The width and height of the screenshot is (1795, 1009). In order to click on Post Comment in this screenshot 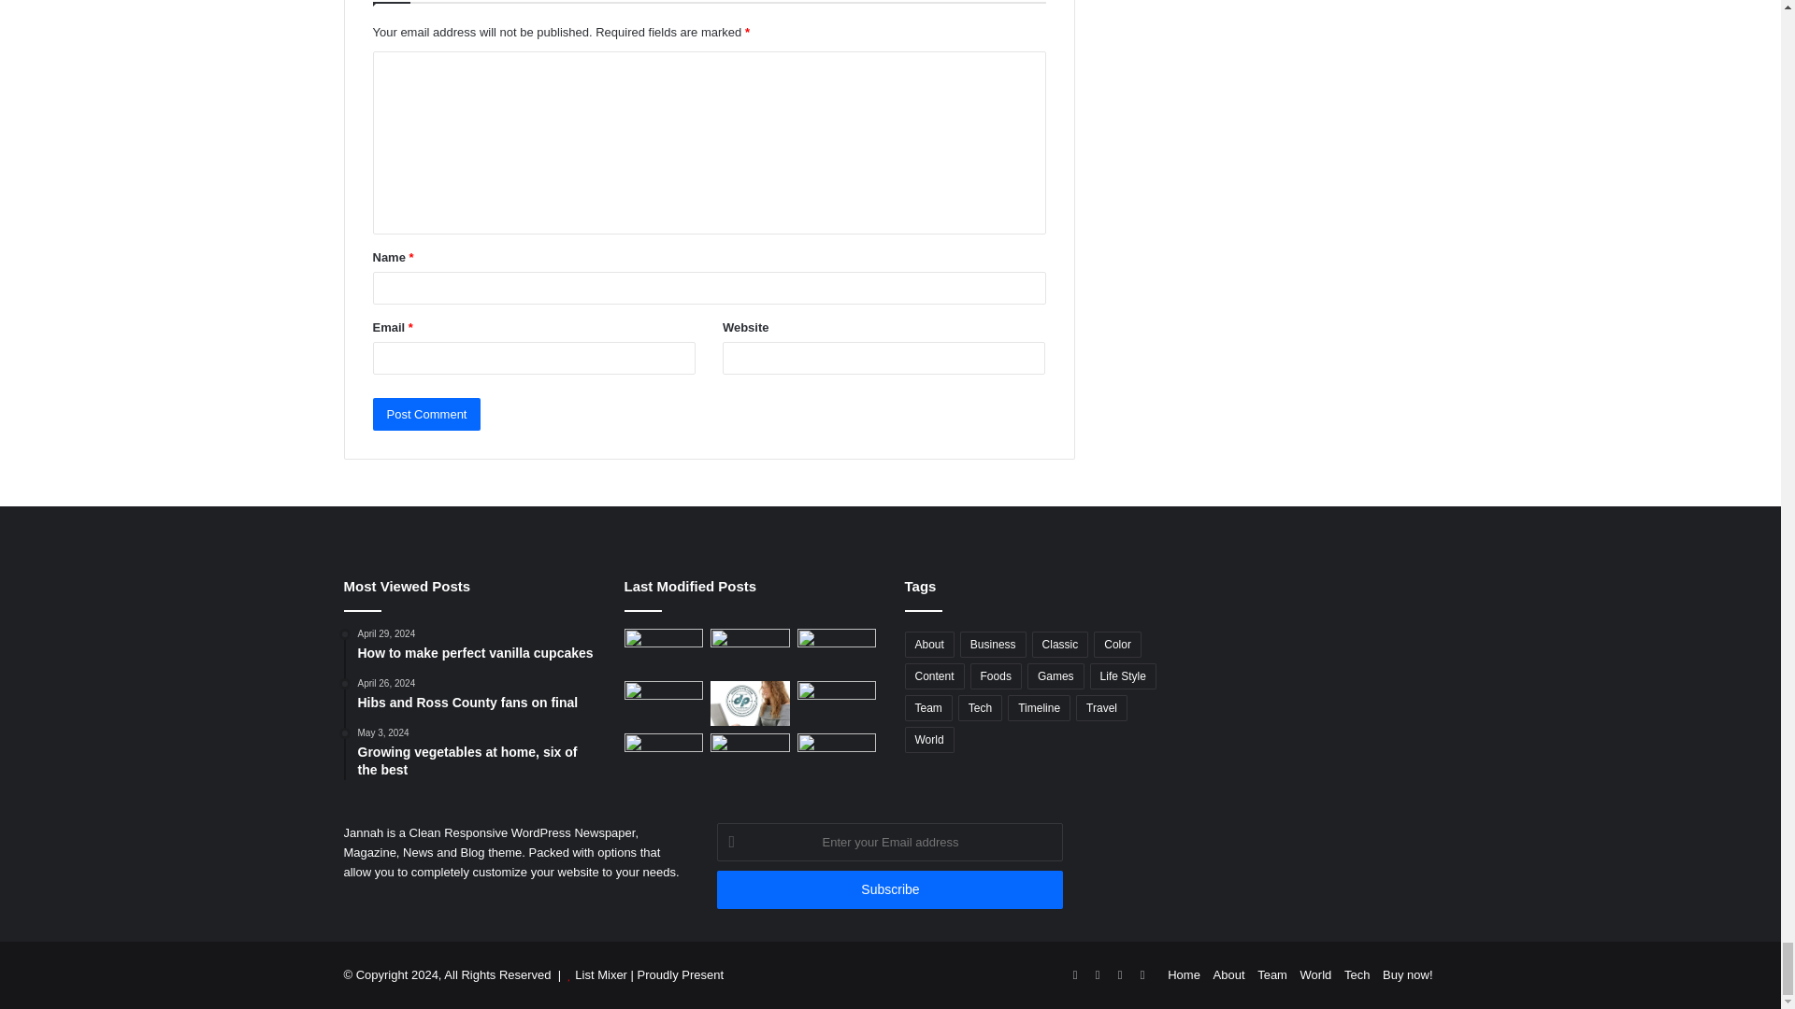, I will do `click(426, 414)`.